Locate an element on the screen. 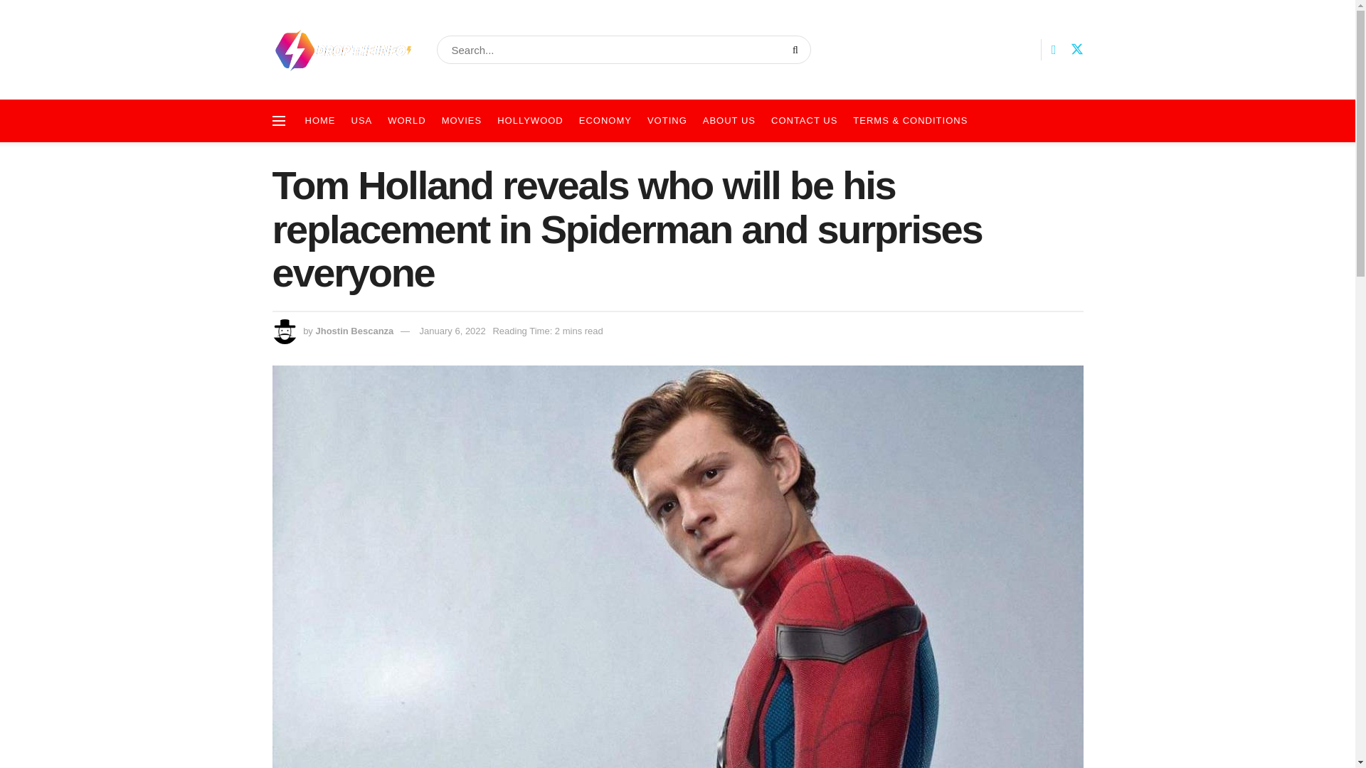  VOTING is located at coordinates (667, 121).